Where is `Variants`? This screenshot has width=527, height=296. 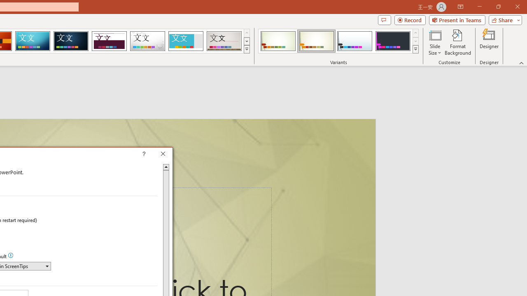
Variants is located at coordinates (416, 49).